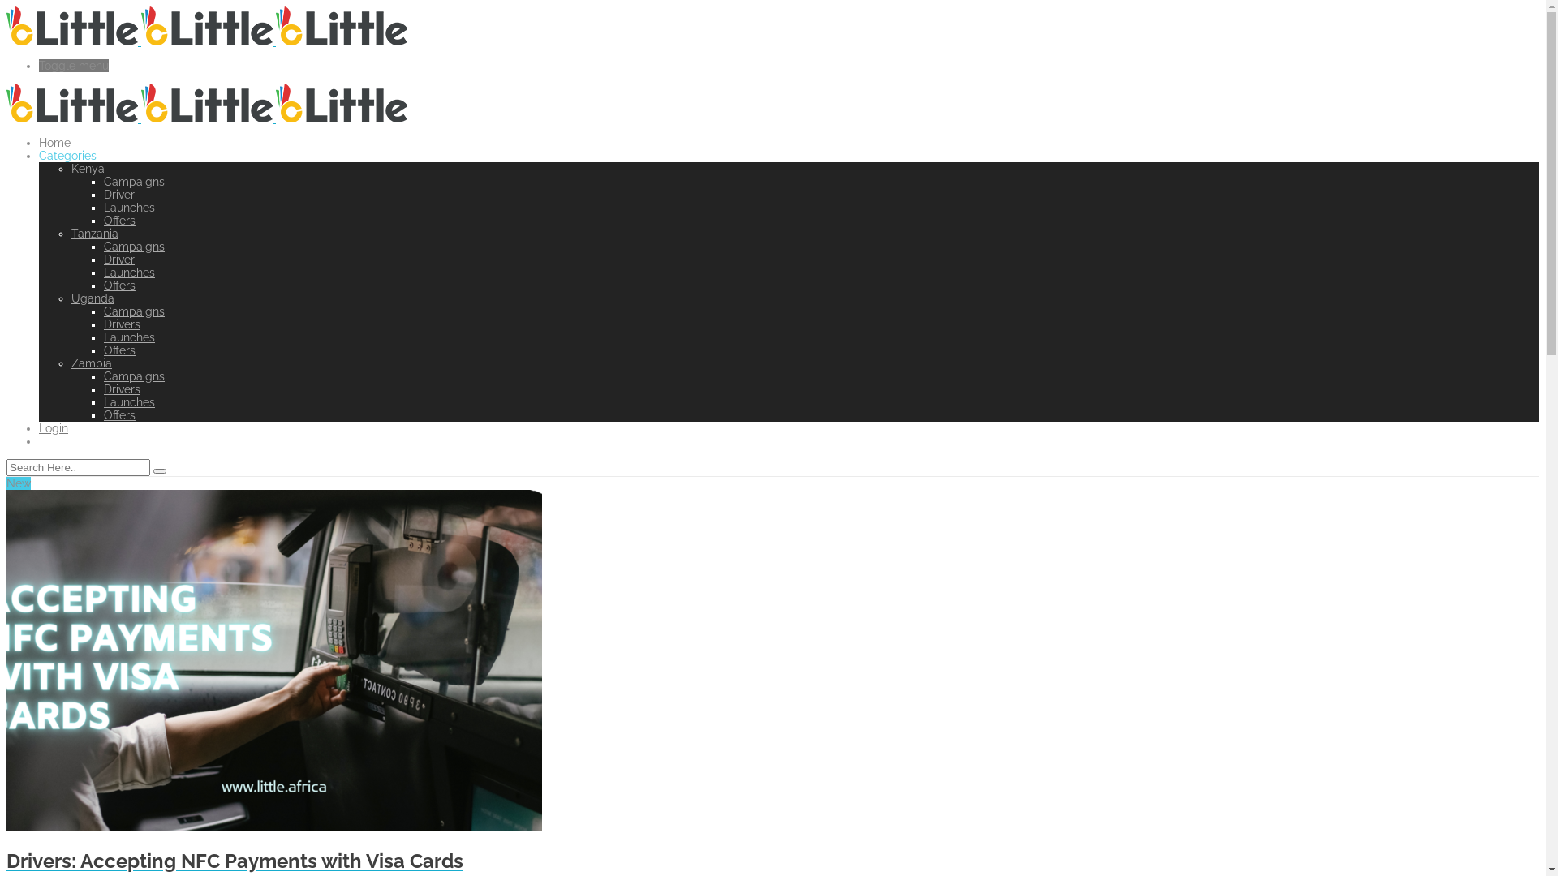 Image resolution: width=1558 pixels, height=876 pixels. What do you see at coordinates (120, 350) in the screenshot?
I see `Offers` at bounding box center [120, 350].